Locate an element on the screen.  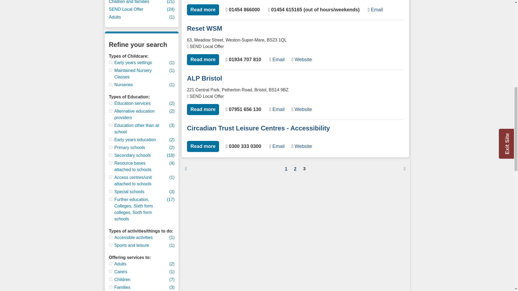
4 is located at coordinates (111, 163).